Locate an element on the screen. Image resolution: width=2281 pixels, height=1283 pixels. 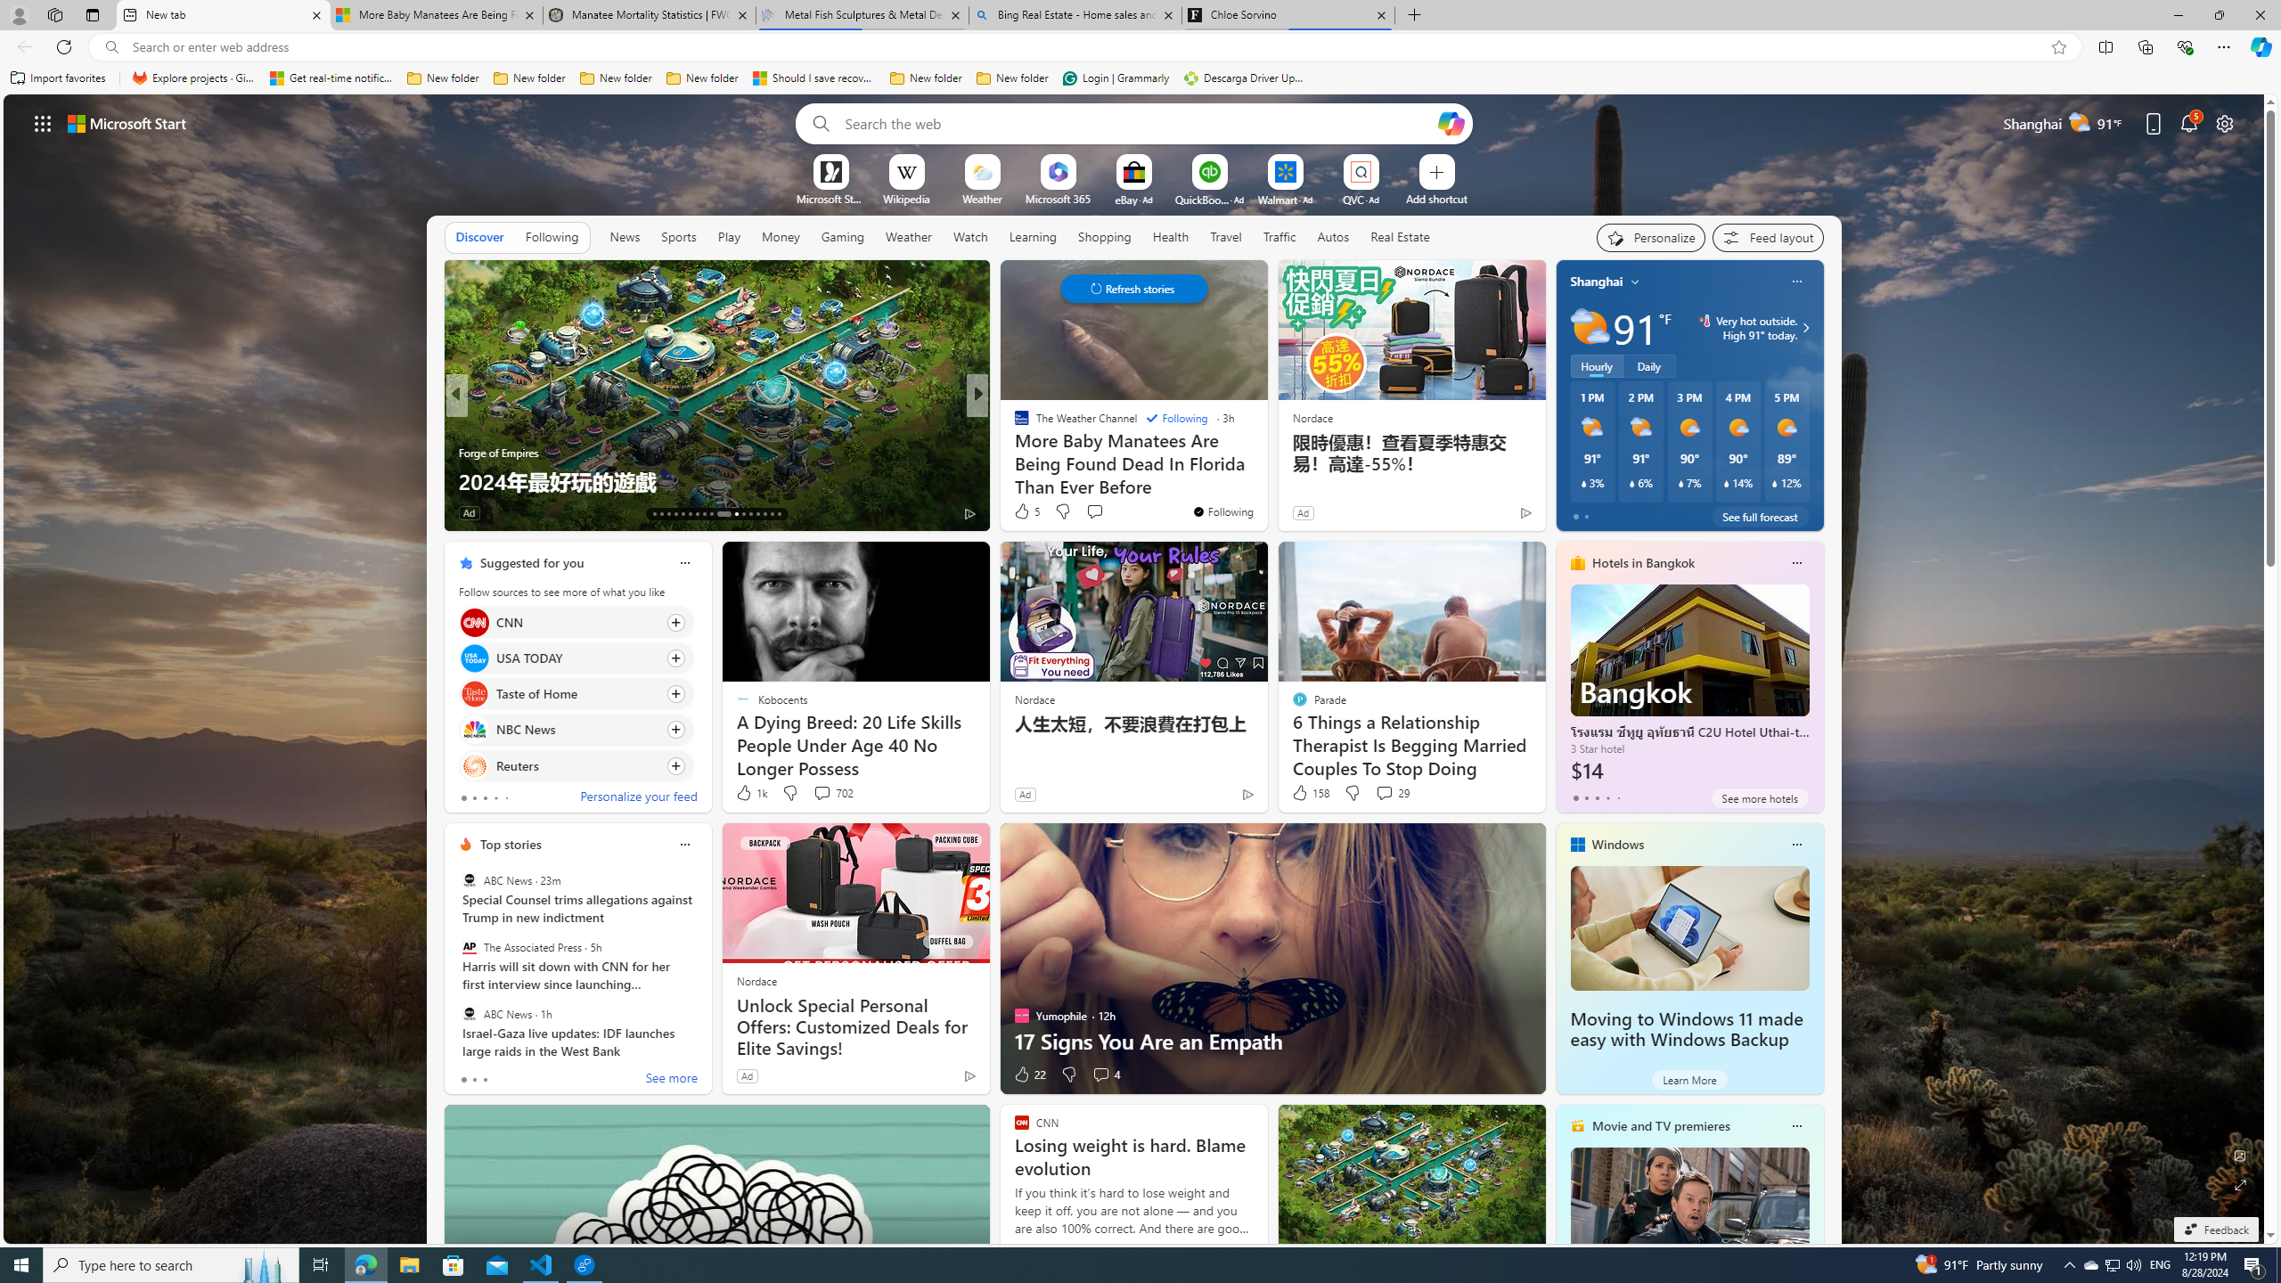
Play is located at coordinates (729, 237).